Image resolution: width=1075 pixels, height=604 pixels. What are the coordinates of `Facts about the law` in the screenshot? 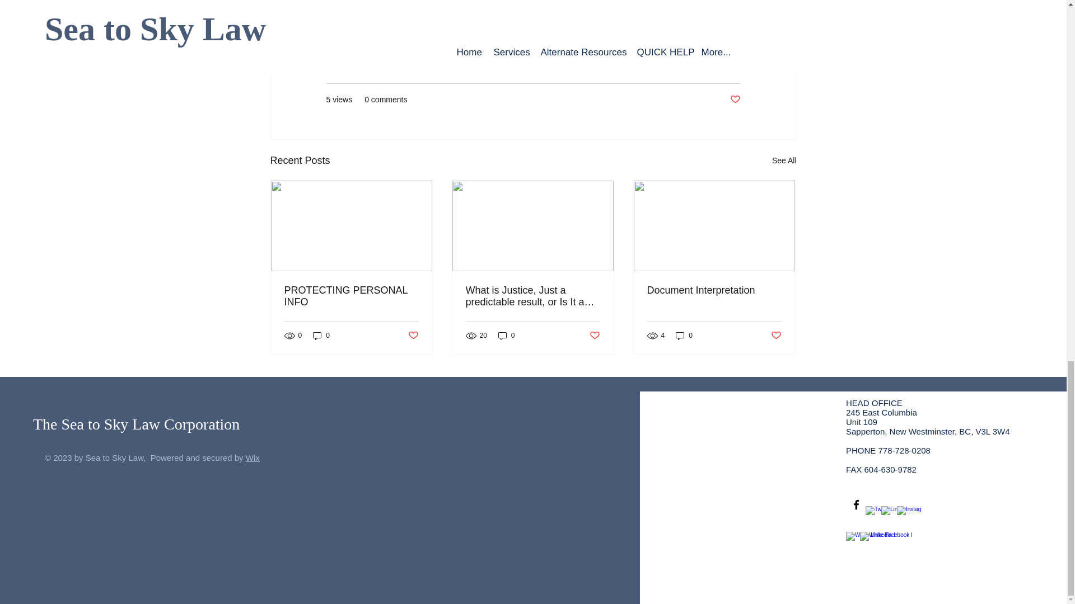 It's located at (707, 67).